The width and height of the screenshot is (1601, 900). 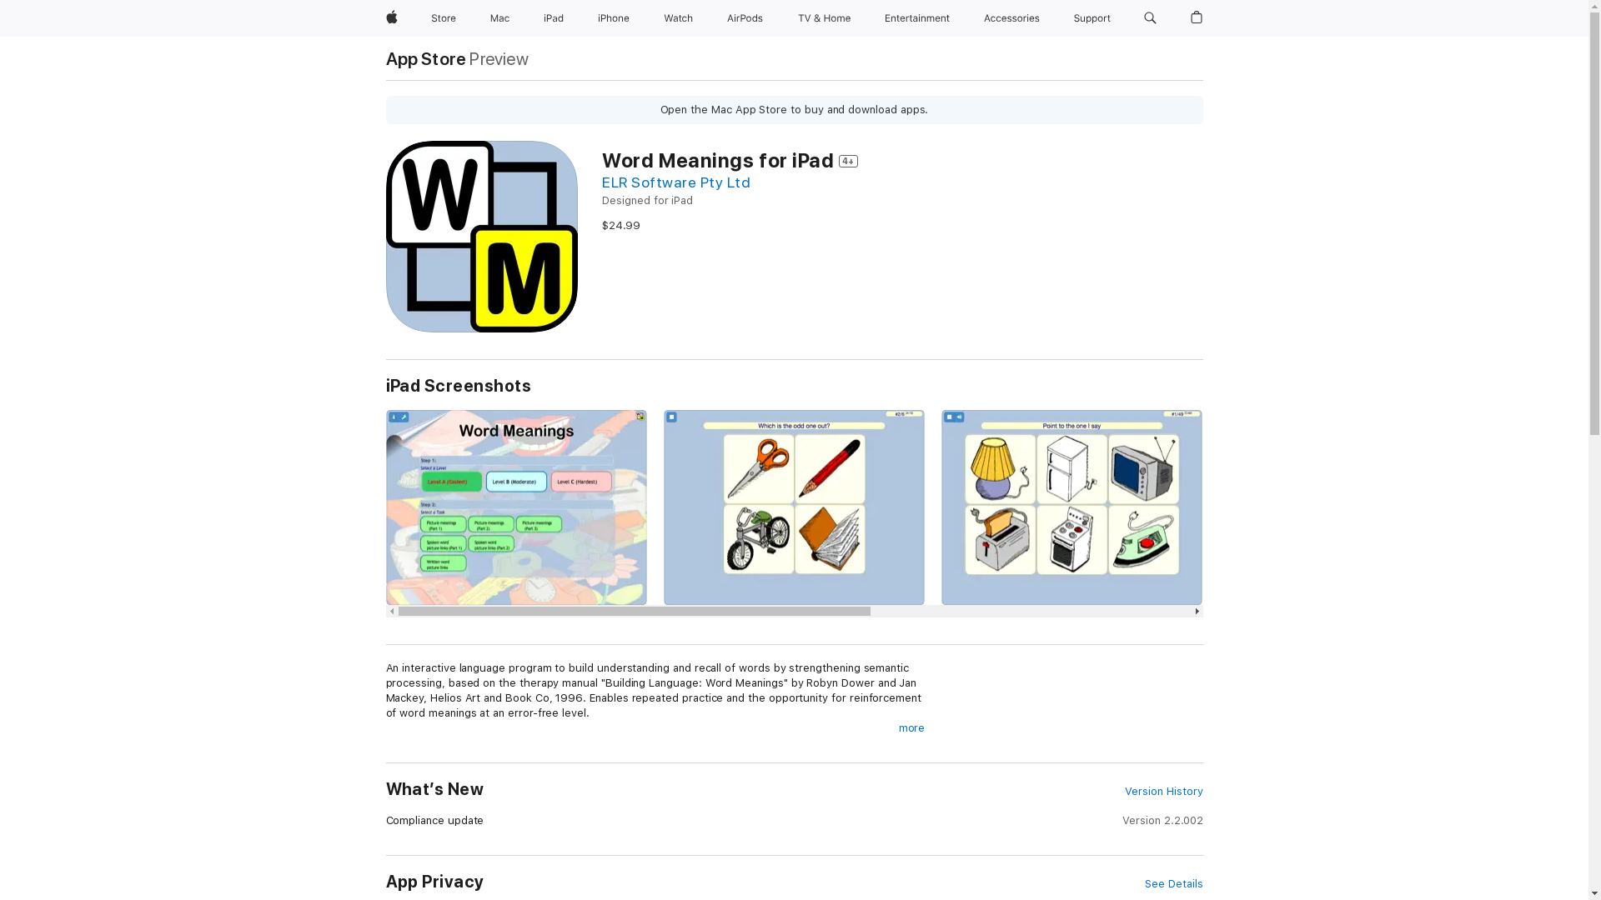 What do you see at coordinates (745, 18) in the screenshot?
I see `AirPods` at bounding box center [745, 18].